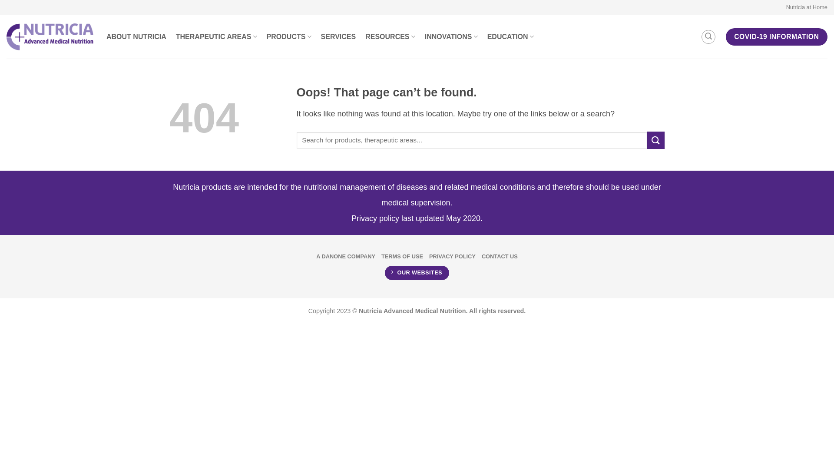 The image size is (834, 469). Describe the element at coordinates (417, 218) in the screenshot. I see `Privacy policy last updated May 2020.` at that location.